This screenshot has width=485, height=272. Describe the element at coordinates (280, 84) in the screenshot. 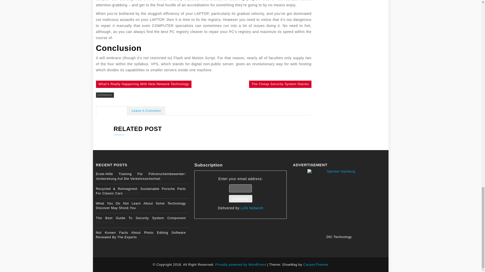

I see `The Cheap Security System Diaries` at that location.